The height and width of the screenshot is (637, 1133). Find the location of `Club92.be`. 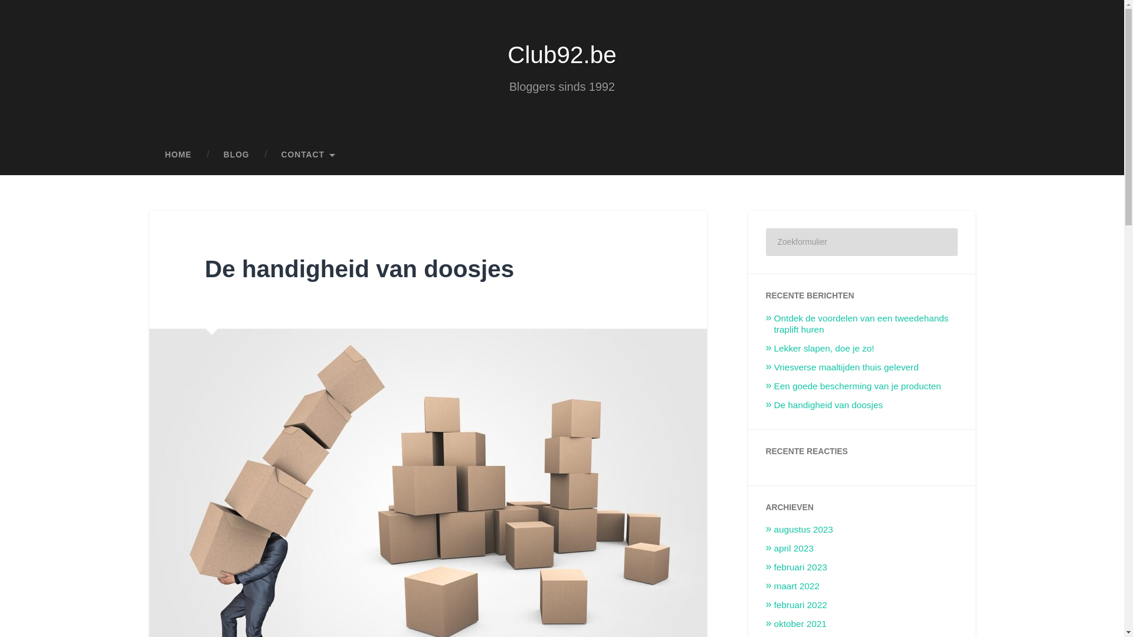

Club92.be is located at coordinates (562, 55).